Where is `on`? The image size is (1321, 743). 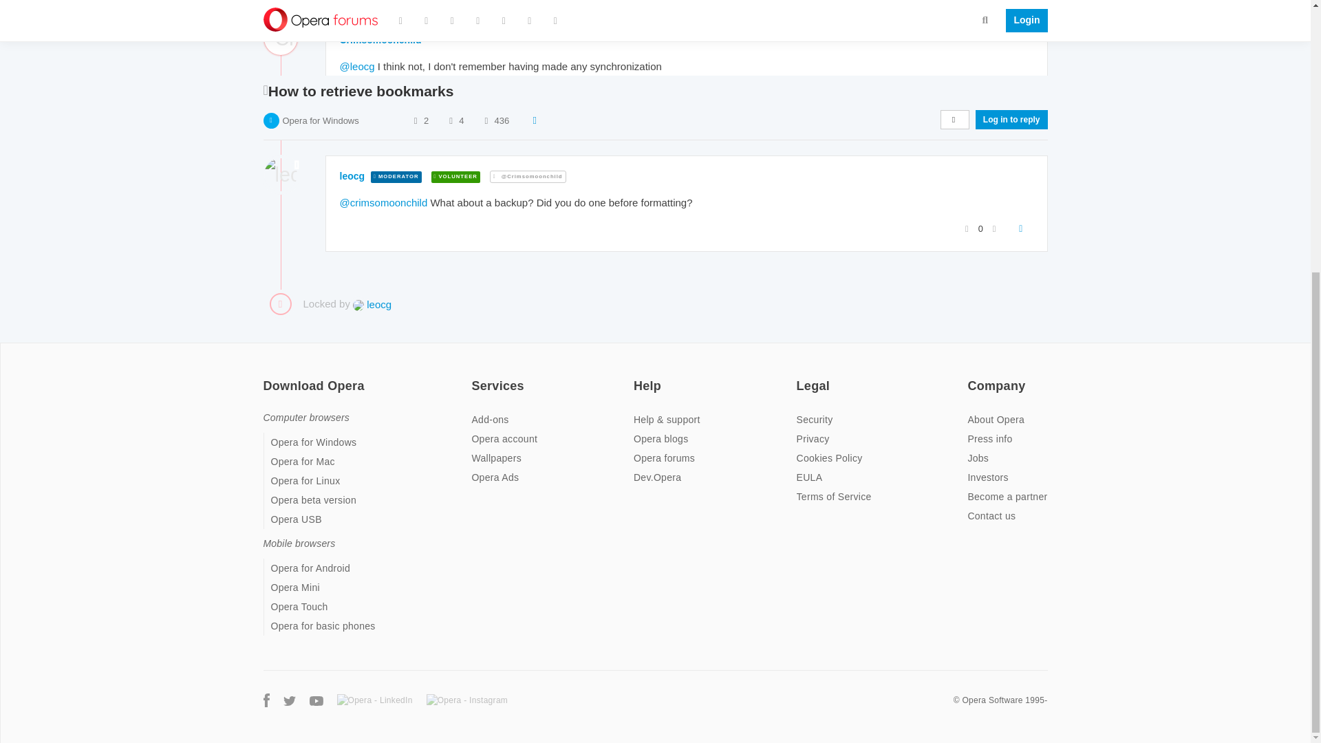
on is located at coordinates (638, 377).